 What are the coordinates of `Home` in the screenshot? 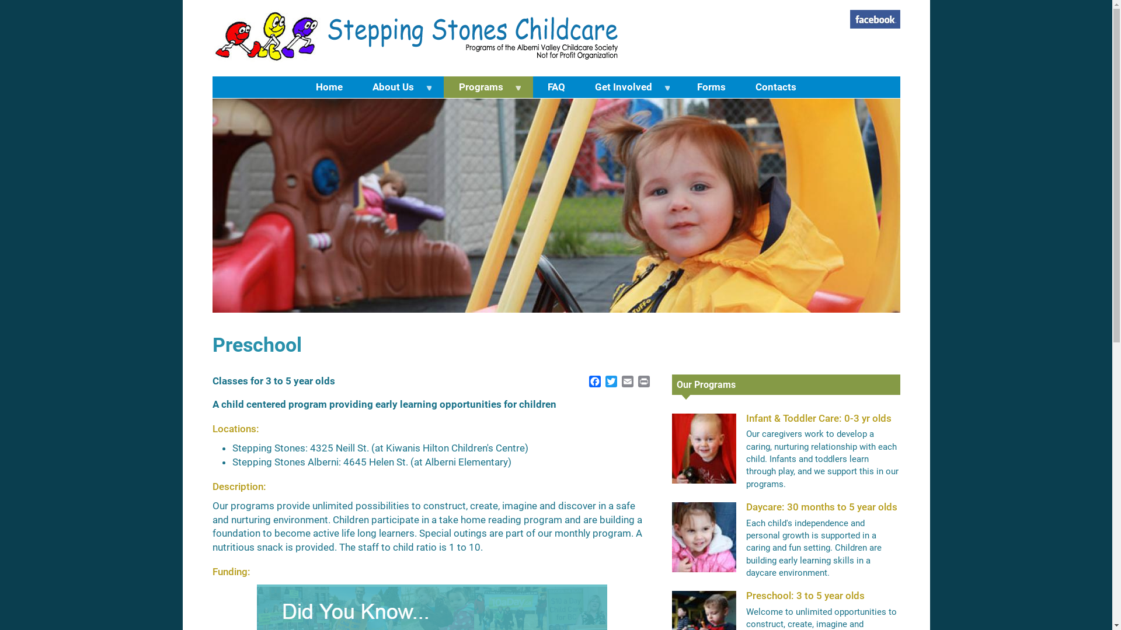 It's located at (417, 38).